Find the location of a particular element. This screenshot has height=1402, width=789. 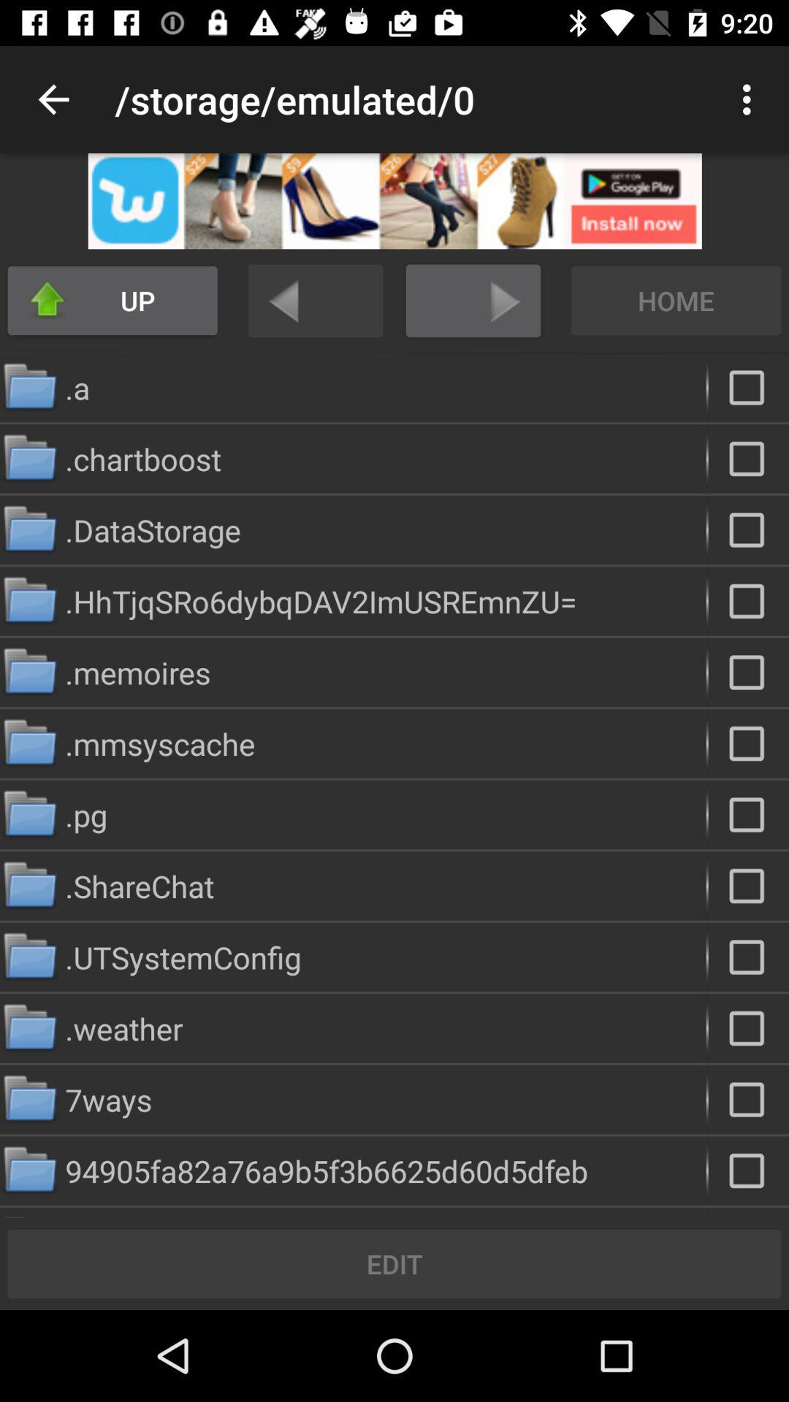

go to next is located at coordinates (473, 301).